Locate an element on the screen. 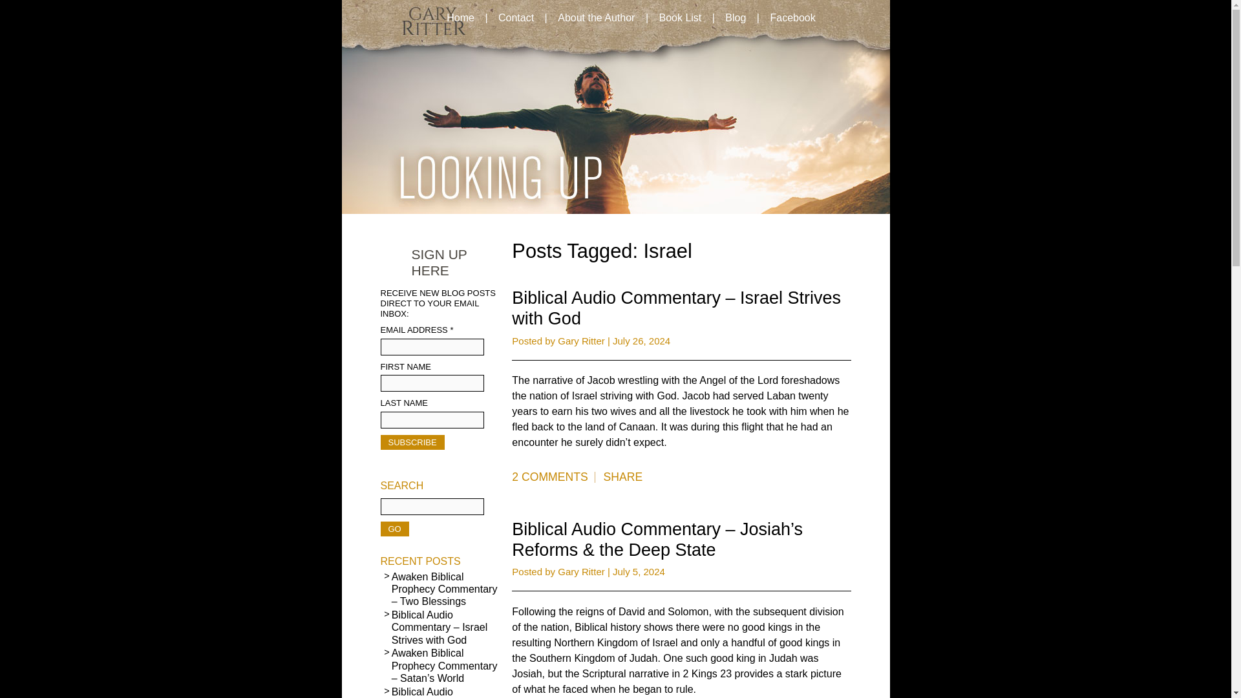 The width and height of the screenshot is (1241, 698). Subscribe is located at coordinates (412, 442).